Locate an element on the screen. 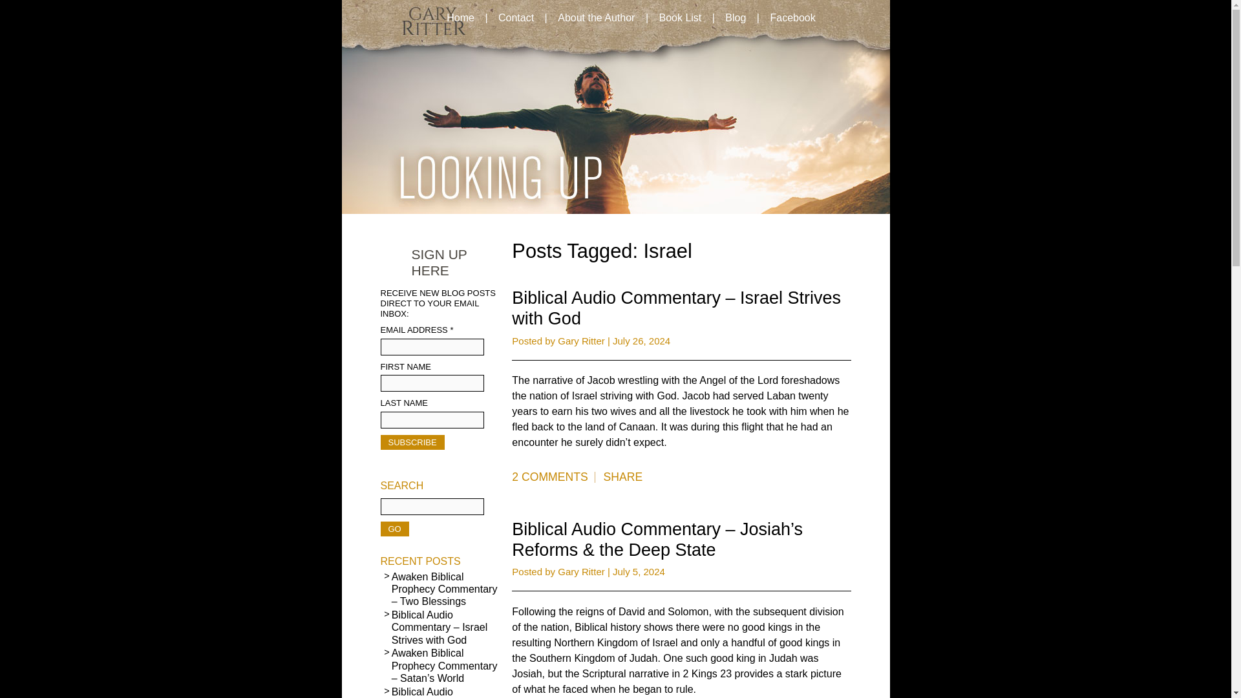 The width and height of the screenshot is (1241, 698). Subscribe is located at coordinates (412, 442).